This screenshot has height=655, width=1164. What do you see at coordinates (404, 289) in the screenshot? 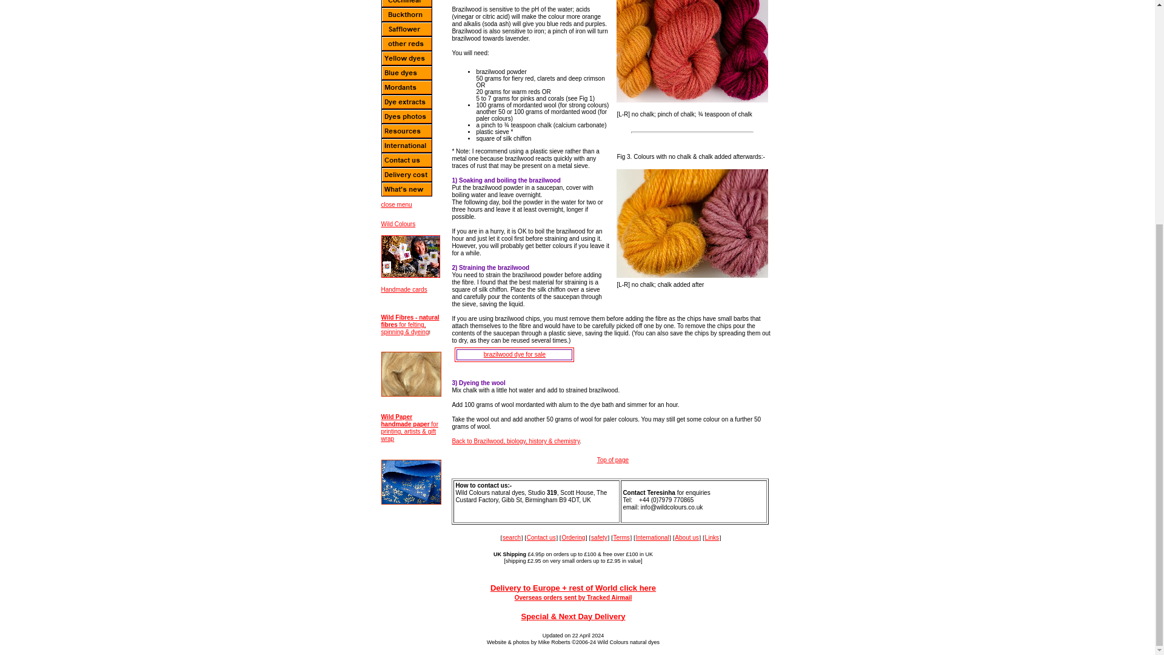
I see `Handmade cards` at bounding box center [404, 289].